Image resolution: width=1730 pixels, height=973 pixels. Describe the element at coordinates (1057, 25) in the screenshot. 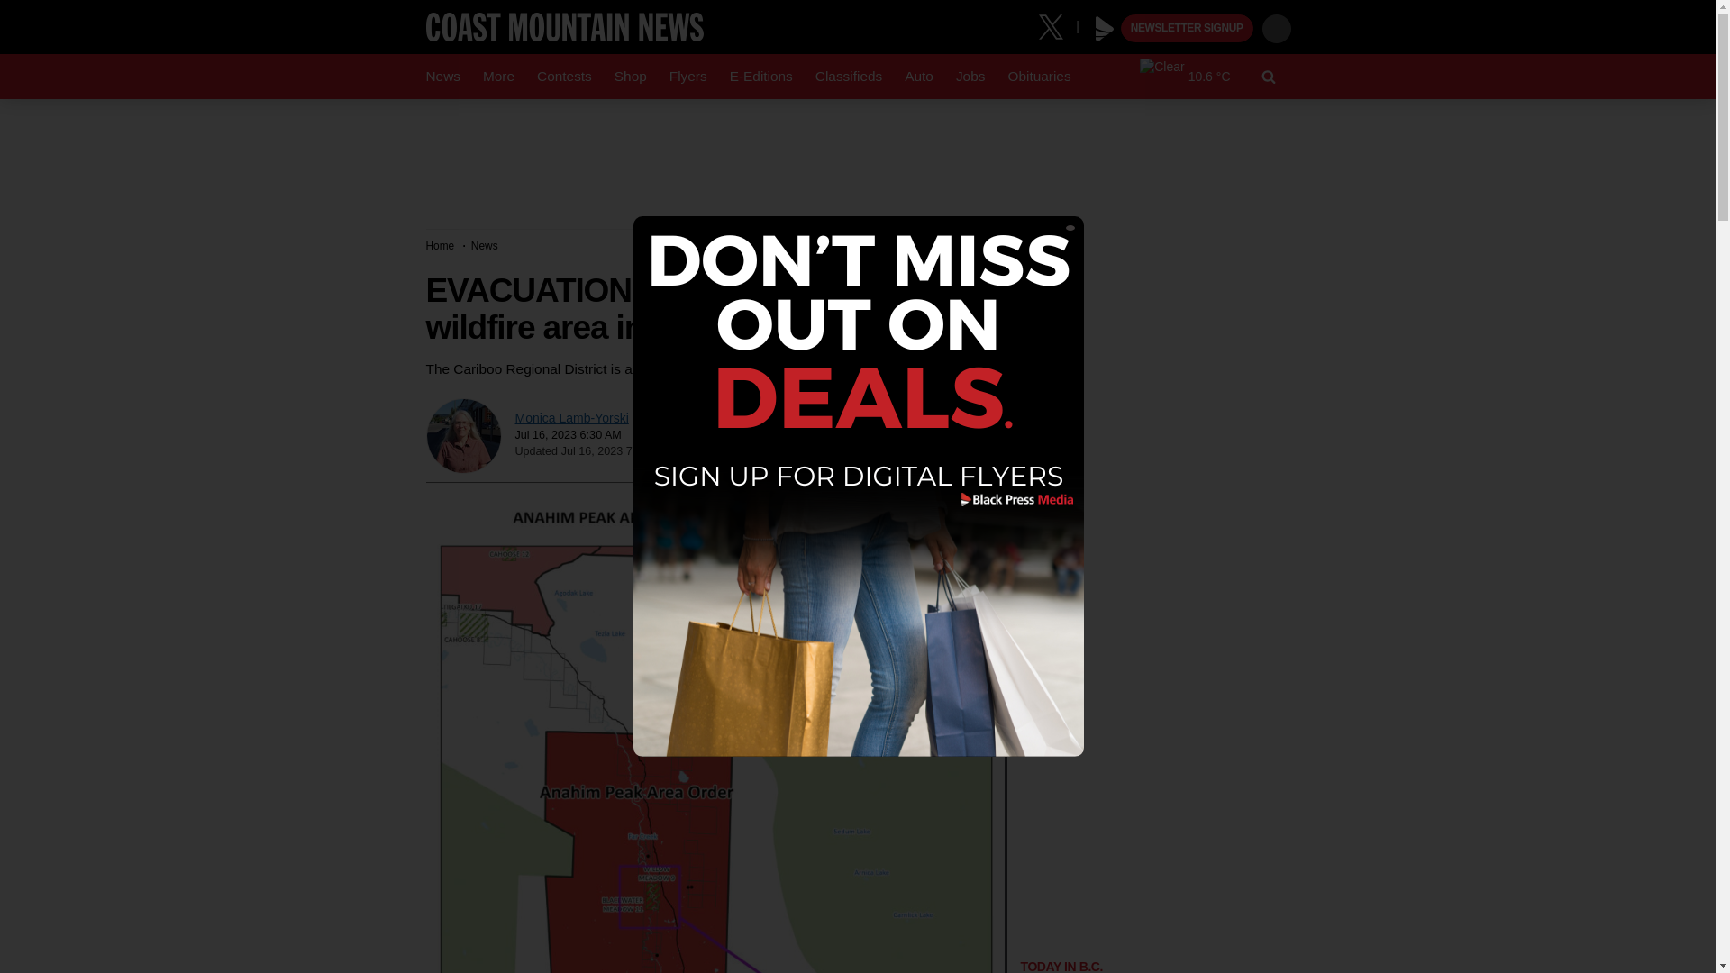

I see `X` at that location.